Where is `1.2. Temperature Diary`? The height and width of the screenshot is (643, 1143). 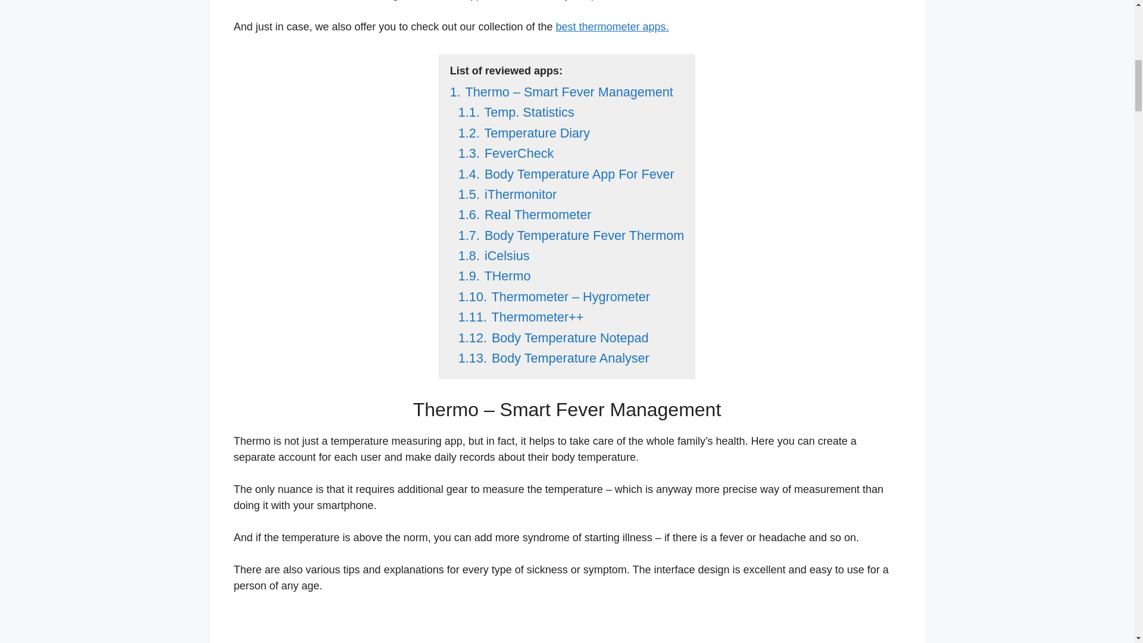
1.2. Temperature Diary is located at coordinates (524, 133).